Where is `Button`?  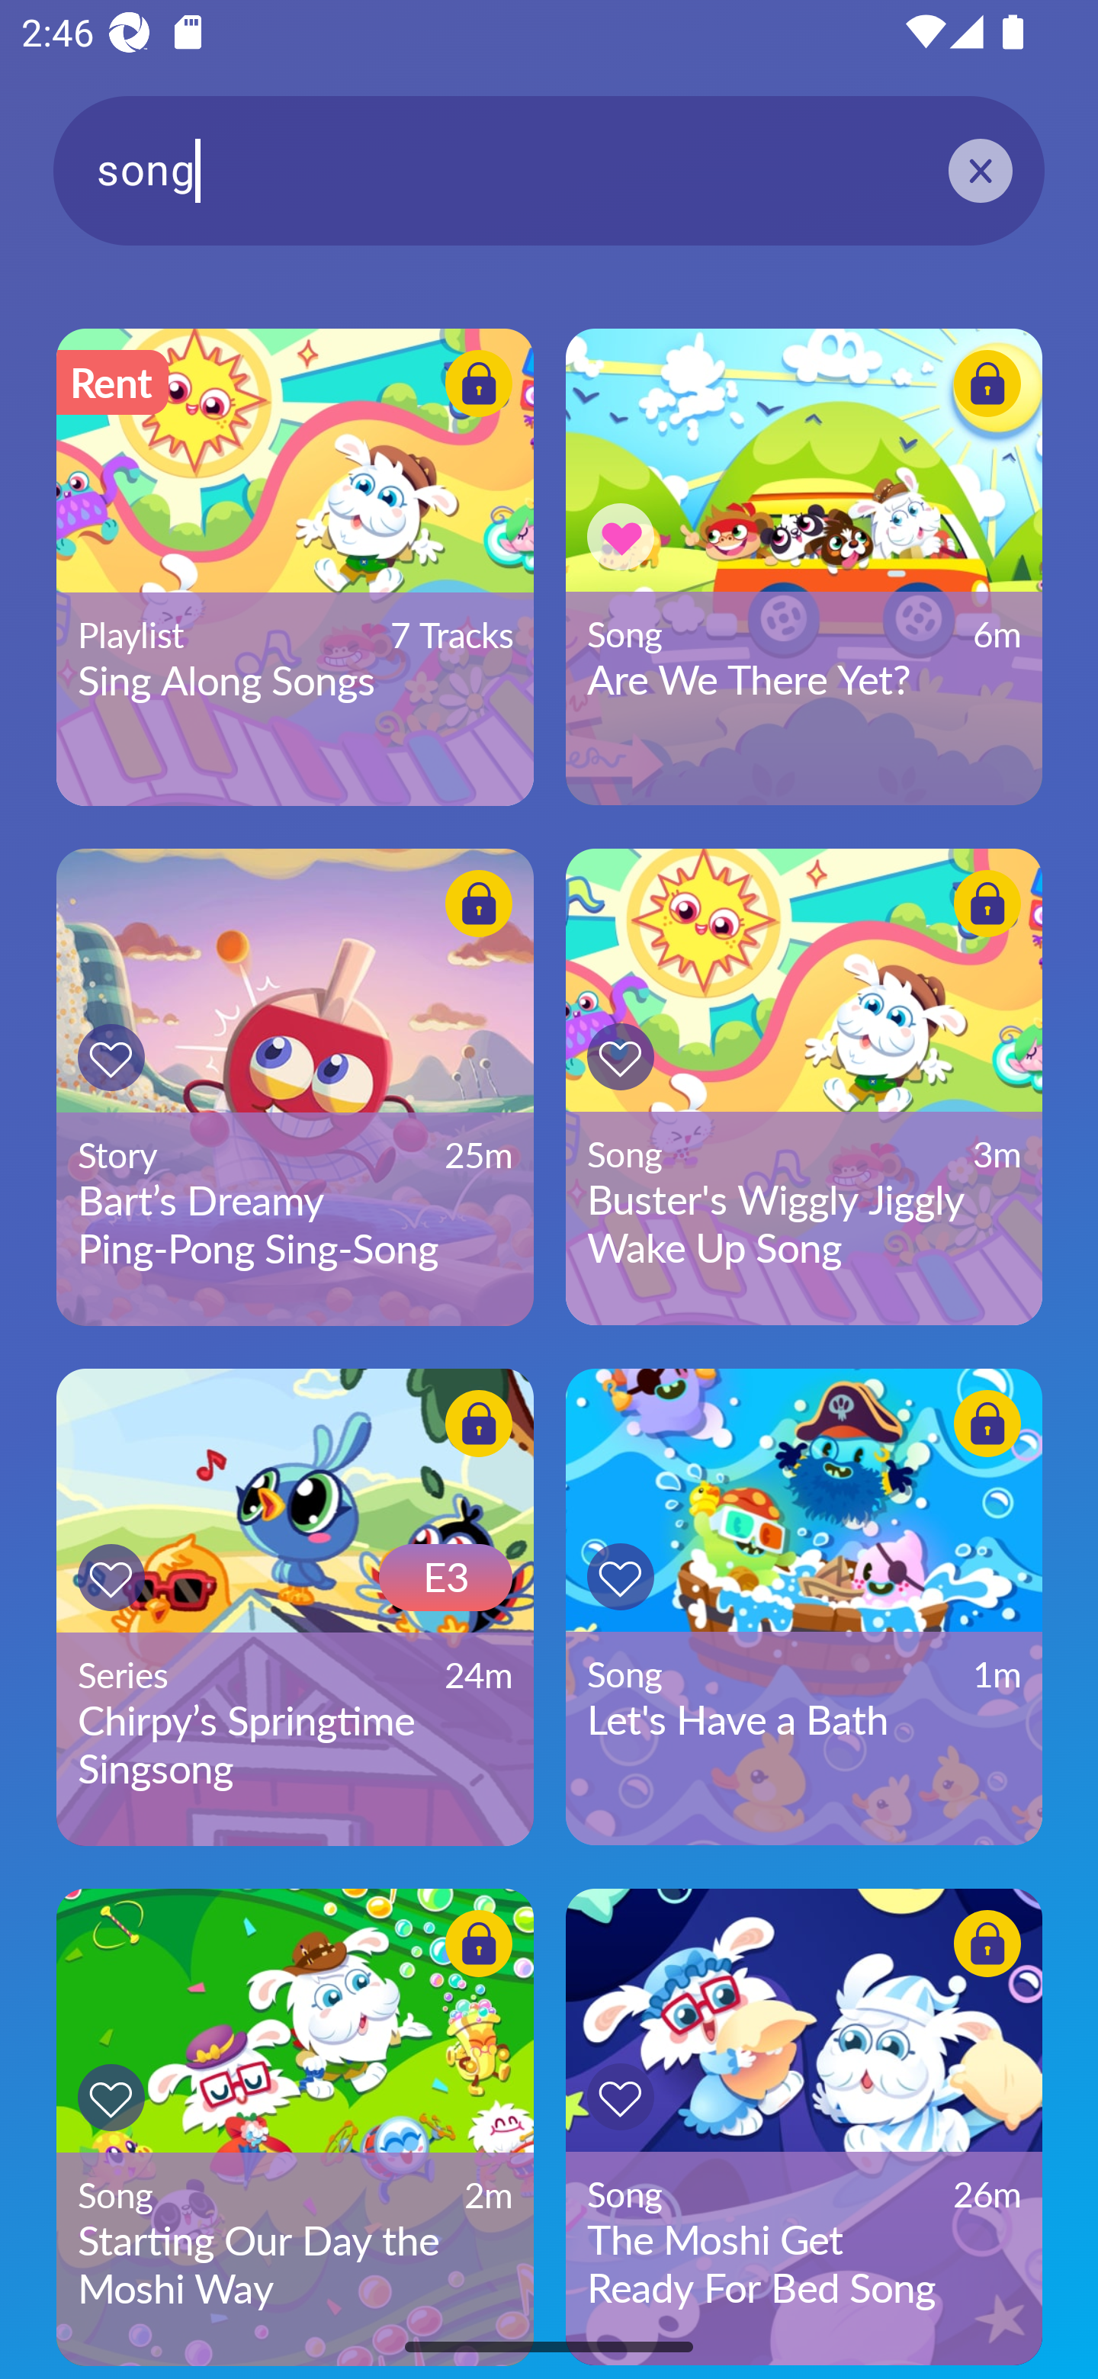 Button is located at coordinates (621, 537).